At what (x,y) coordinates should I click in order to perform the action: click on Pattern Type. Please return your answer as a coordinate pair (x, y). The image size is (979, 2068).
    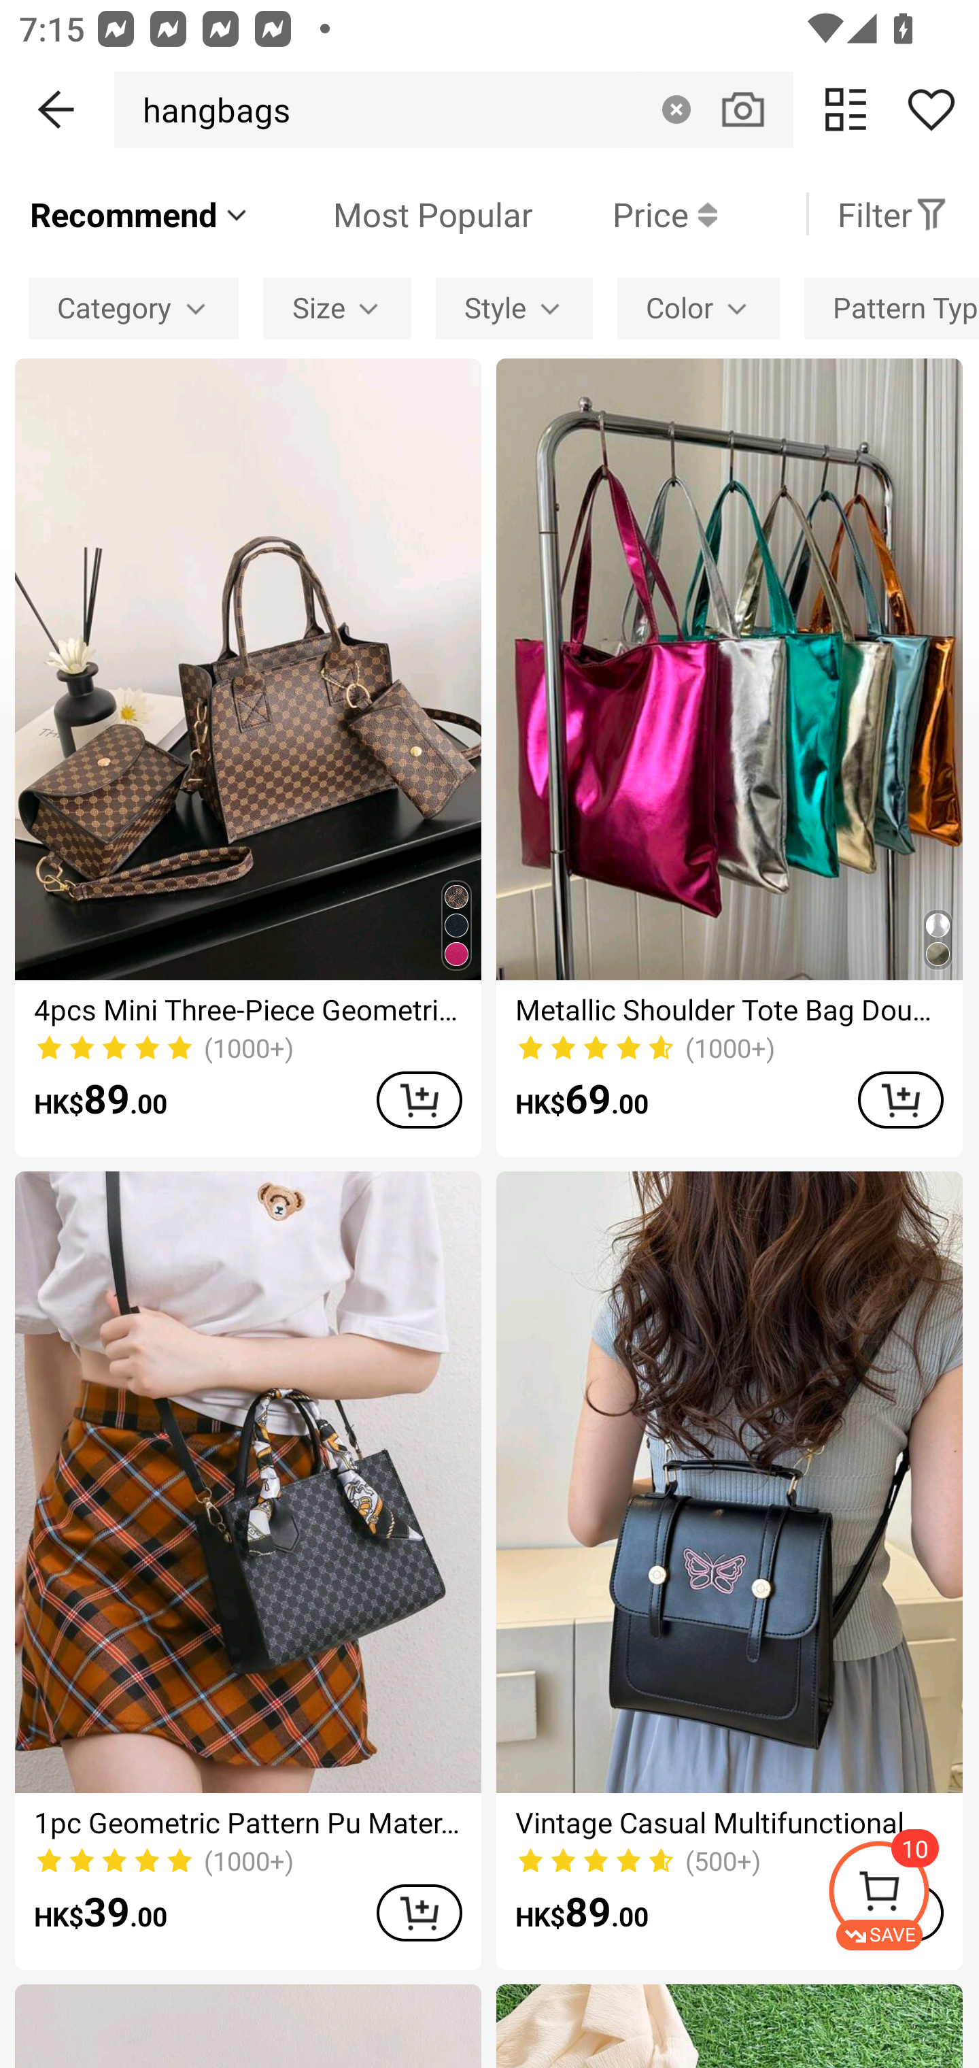
    Looking at the image, I should click on (892, 307).